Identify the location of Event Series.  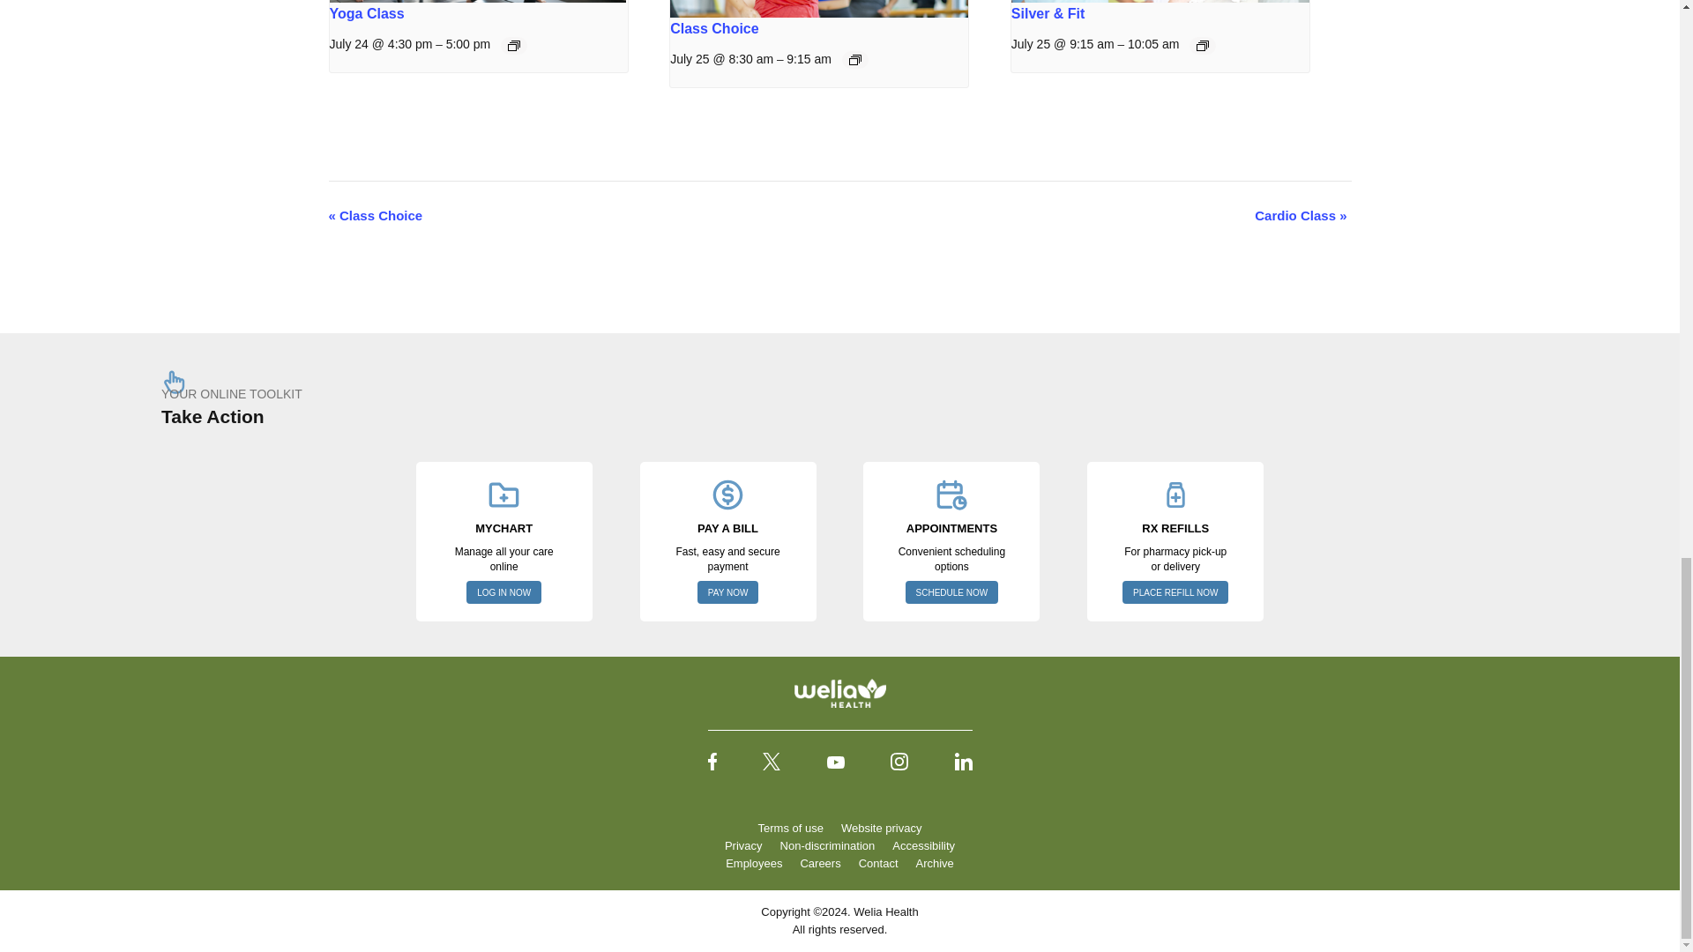
(1203, 46).